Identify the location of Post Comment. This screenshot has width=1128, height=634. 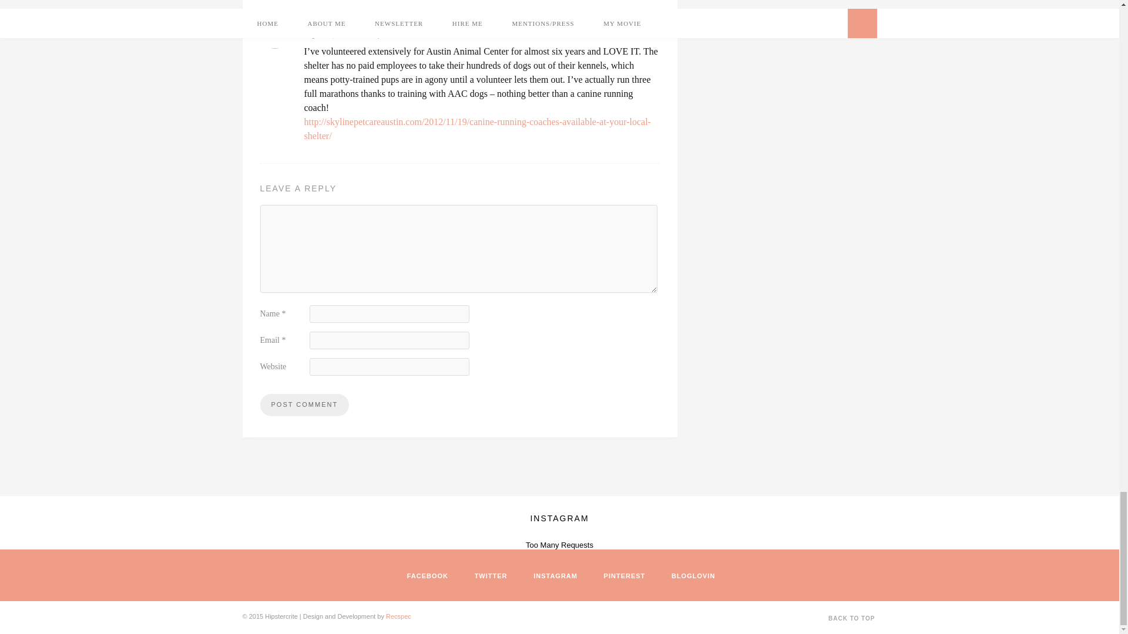
(304, 404).